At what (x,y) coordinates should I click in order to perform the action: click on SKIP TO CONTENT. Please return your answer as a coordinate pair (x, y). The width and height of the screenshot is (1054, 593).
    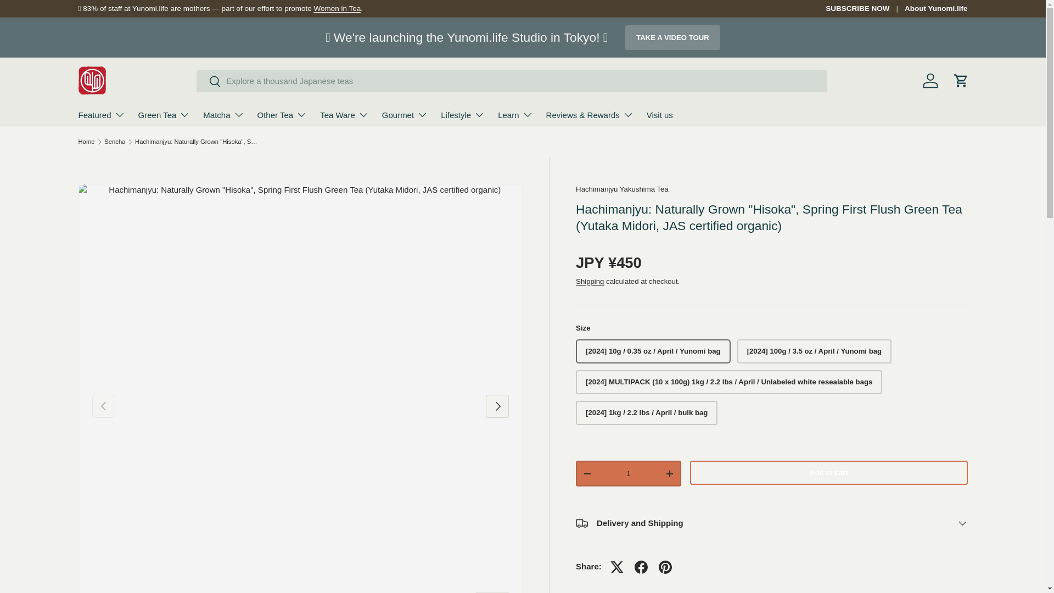
    Looking at the image, I should click on (46, 16).